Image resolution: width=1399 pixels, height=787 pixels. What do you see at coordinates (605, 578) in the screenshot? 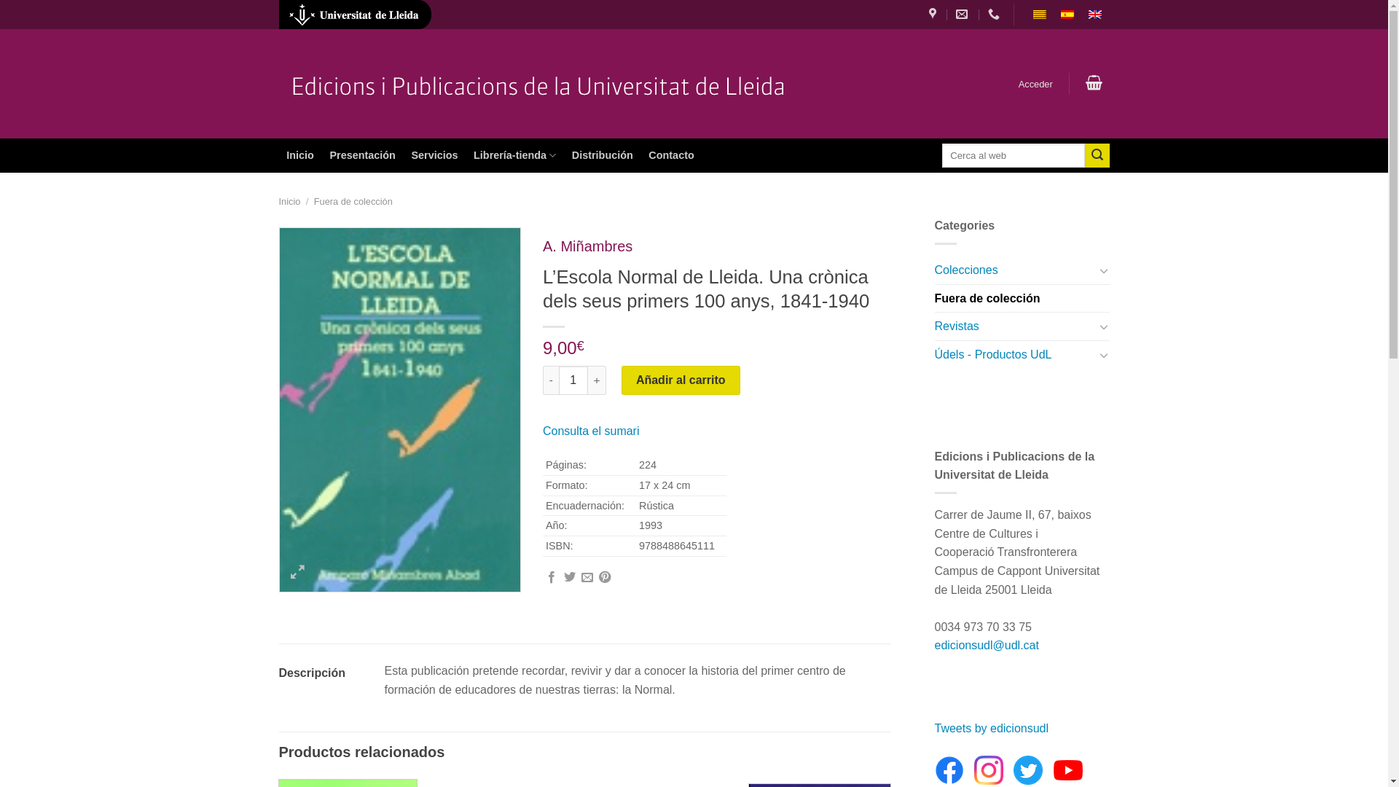
I see `Pinear en Pinterest` at bounding box center [605, 578].